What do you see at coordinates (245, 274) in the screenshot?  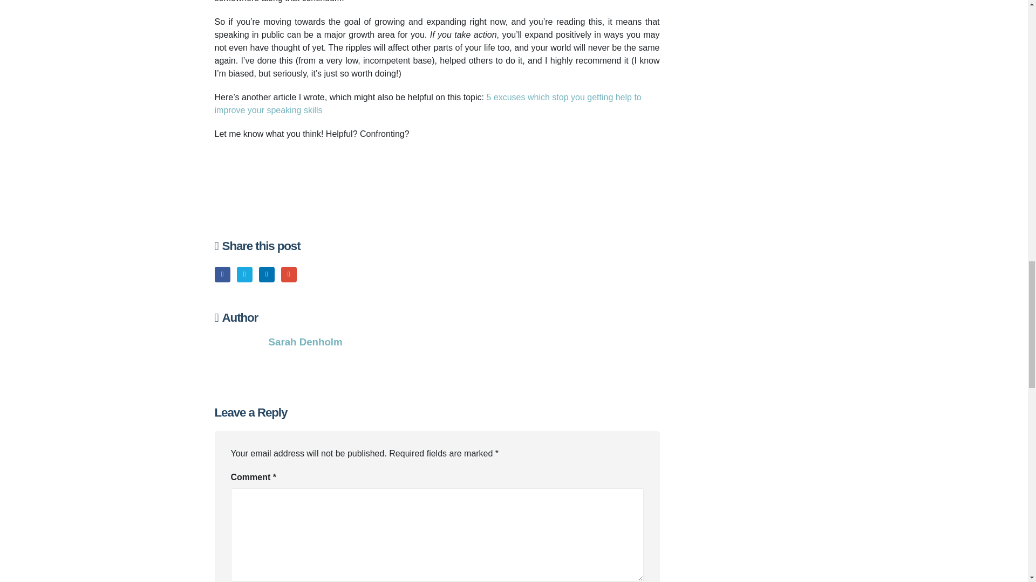 I see `Twitter` at bounding box center [245, 274].